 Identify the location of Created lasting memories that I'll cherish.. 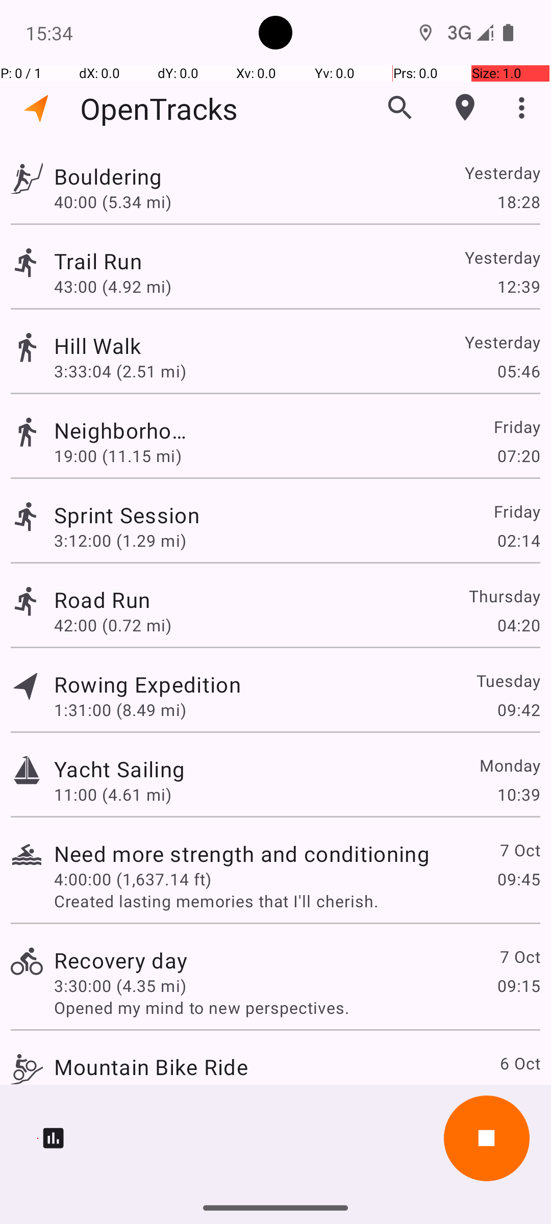
(297, 901).